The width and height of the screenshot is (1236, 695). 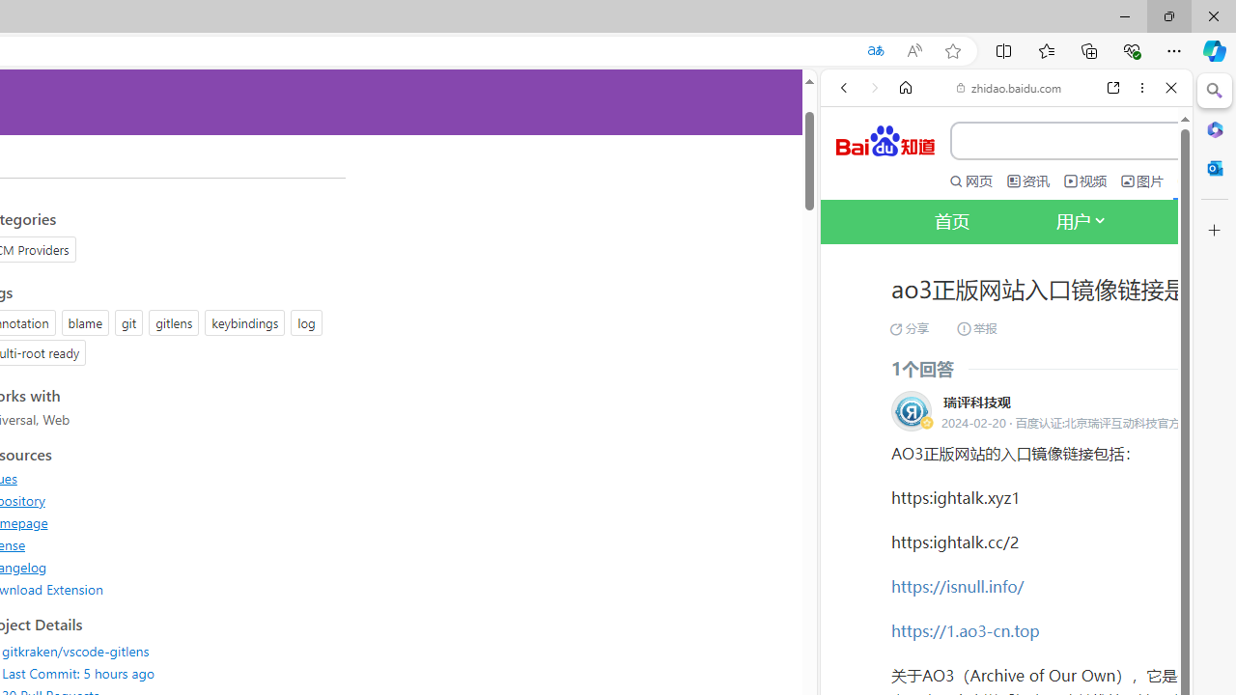 What do you see at coordinates (852, 327) in the screenshot?
I see `Search Filter, WEB` at bounding box center [852, 327].